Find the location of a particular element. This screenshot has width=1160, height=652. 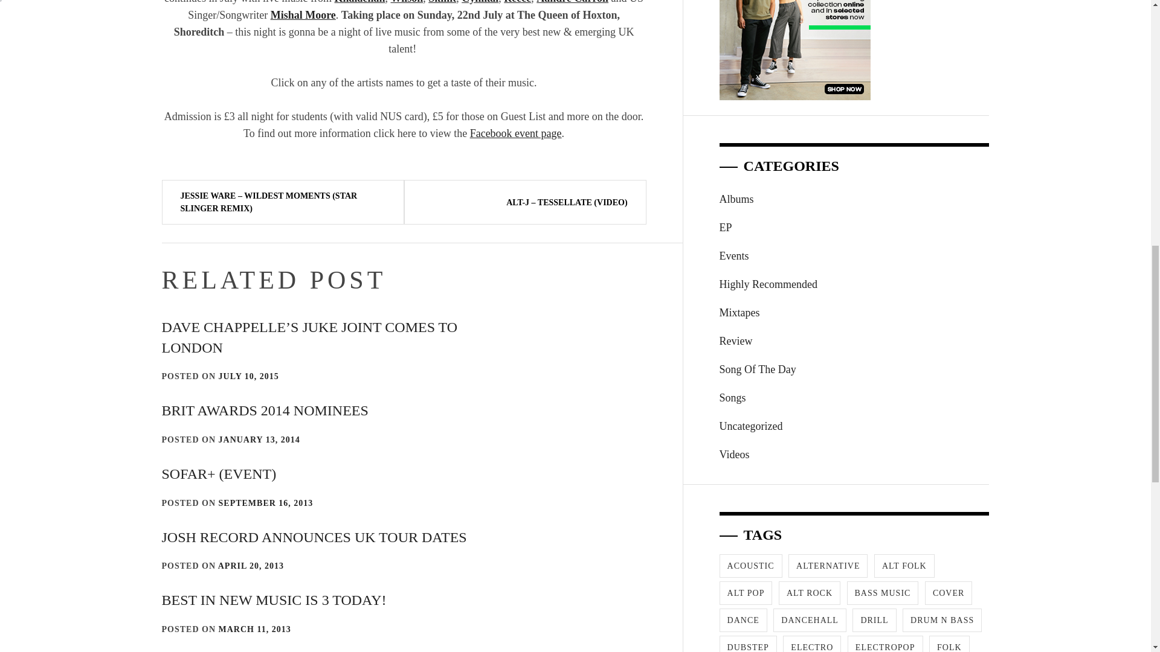

Skillit is located at coordinates (442, 2).